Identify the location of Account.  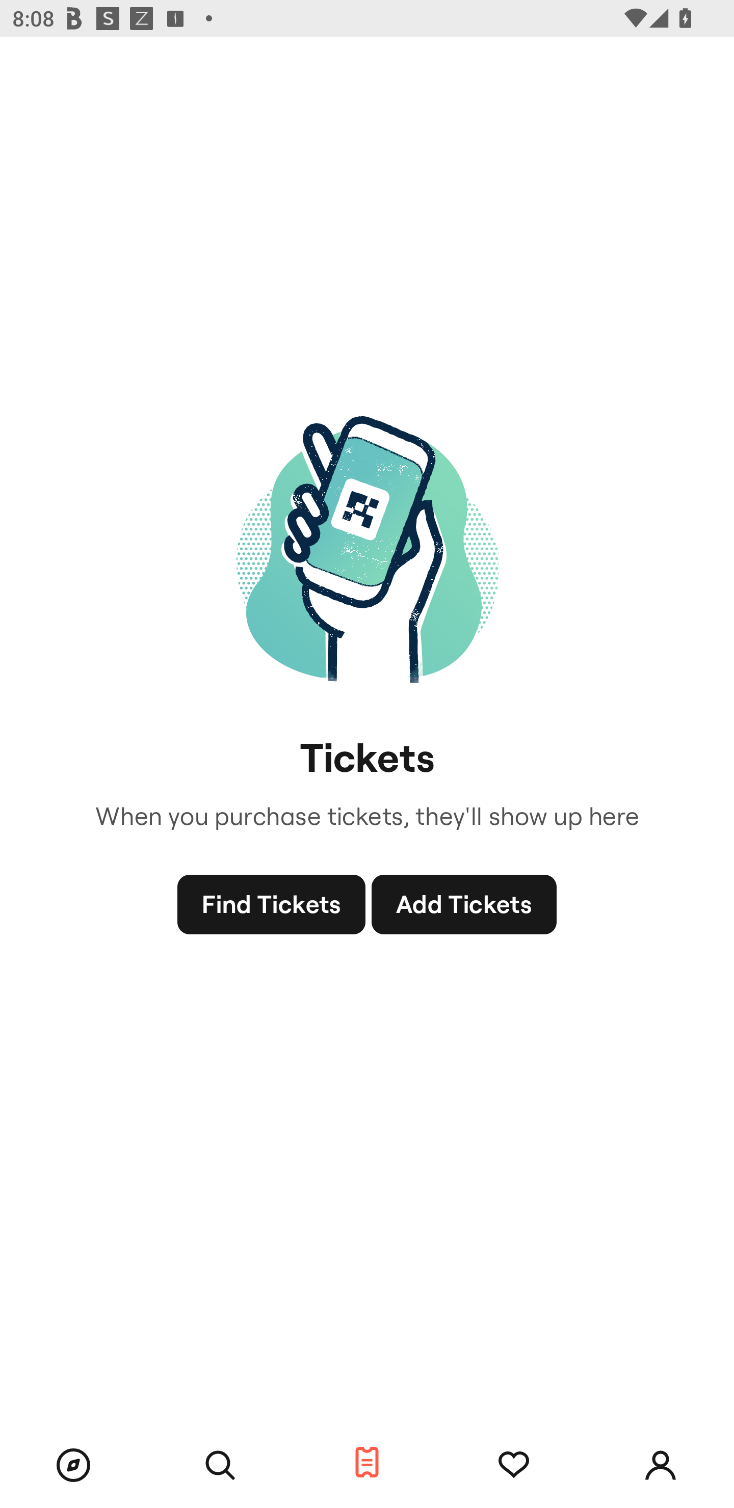
(661, 1465).